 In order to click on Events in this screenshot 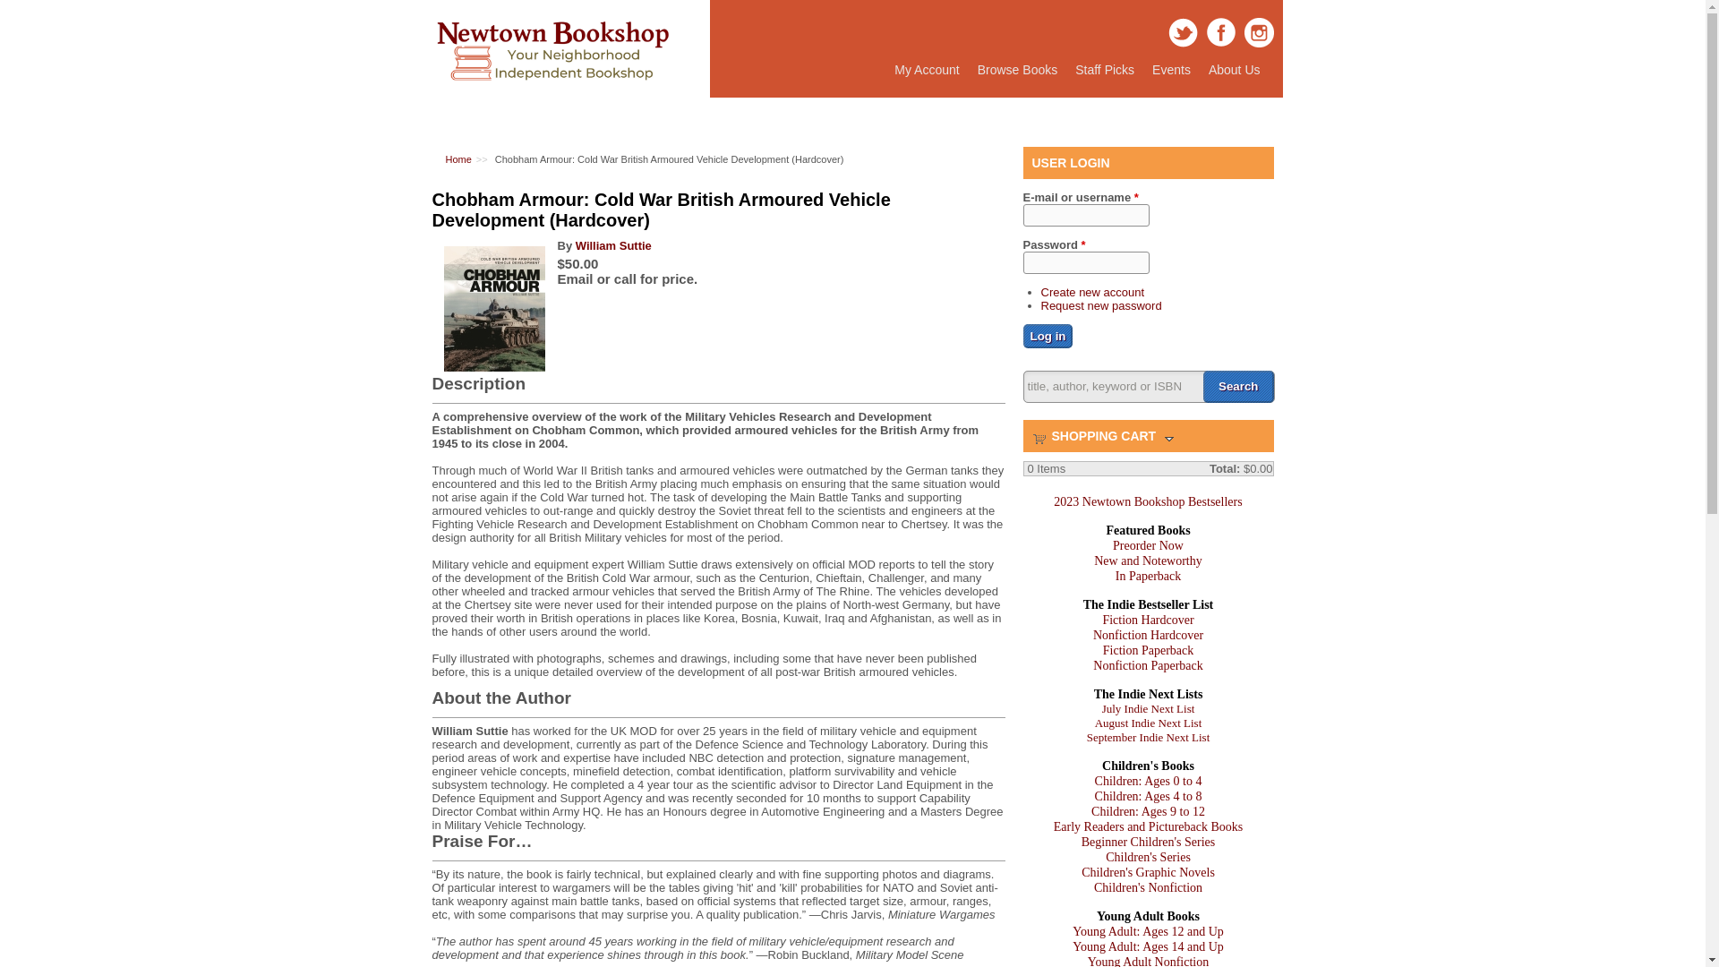, I will do `click(1147, 501)`.